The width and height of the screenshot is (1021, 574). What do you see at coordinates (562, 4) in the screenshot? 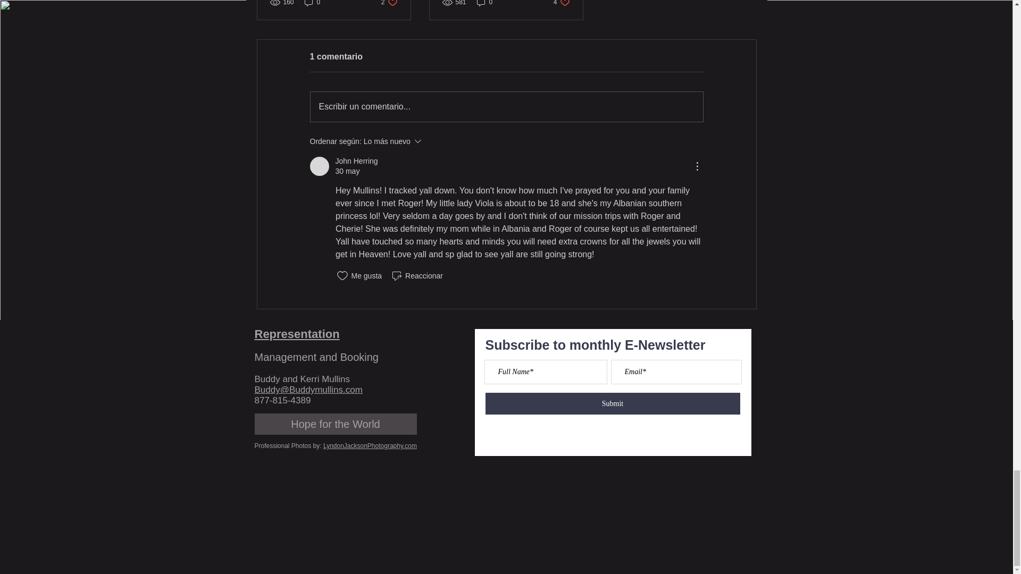
I see `John Herring` at bounding box center [562, 4].